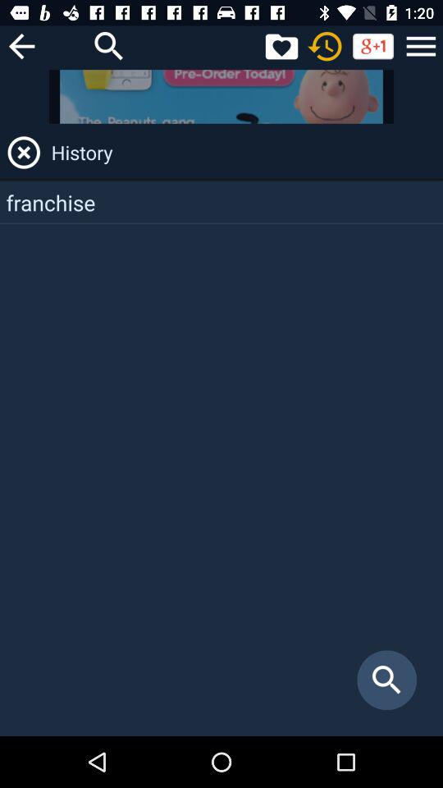 The width and height of the screenshot is (443, 788). What do you see at coordinates (24, 153) in the screenshot?
I see `turn on item to the left of history` at bounding box center [24, 153].